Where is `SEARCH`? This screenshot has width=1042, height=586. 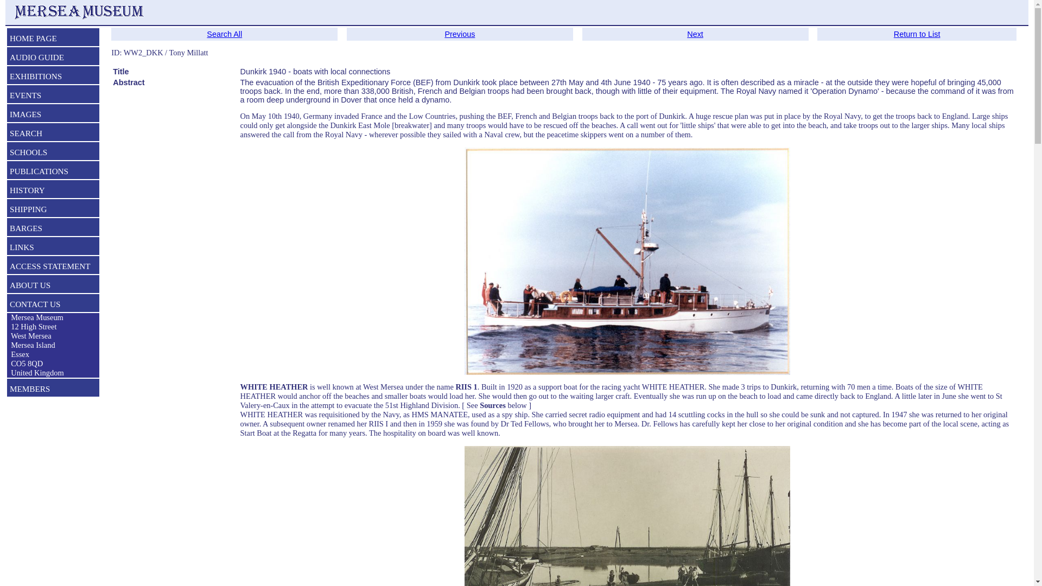 SEARCH is located at coordinates (53, 135).